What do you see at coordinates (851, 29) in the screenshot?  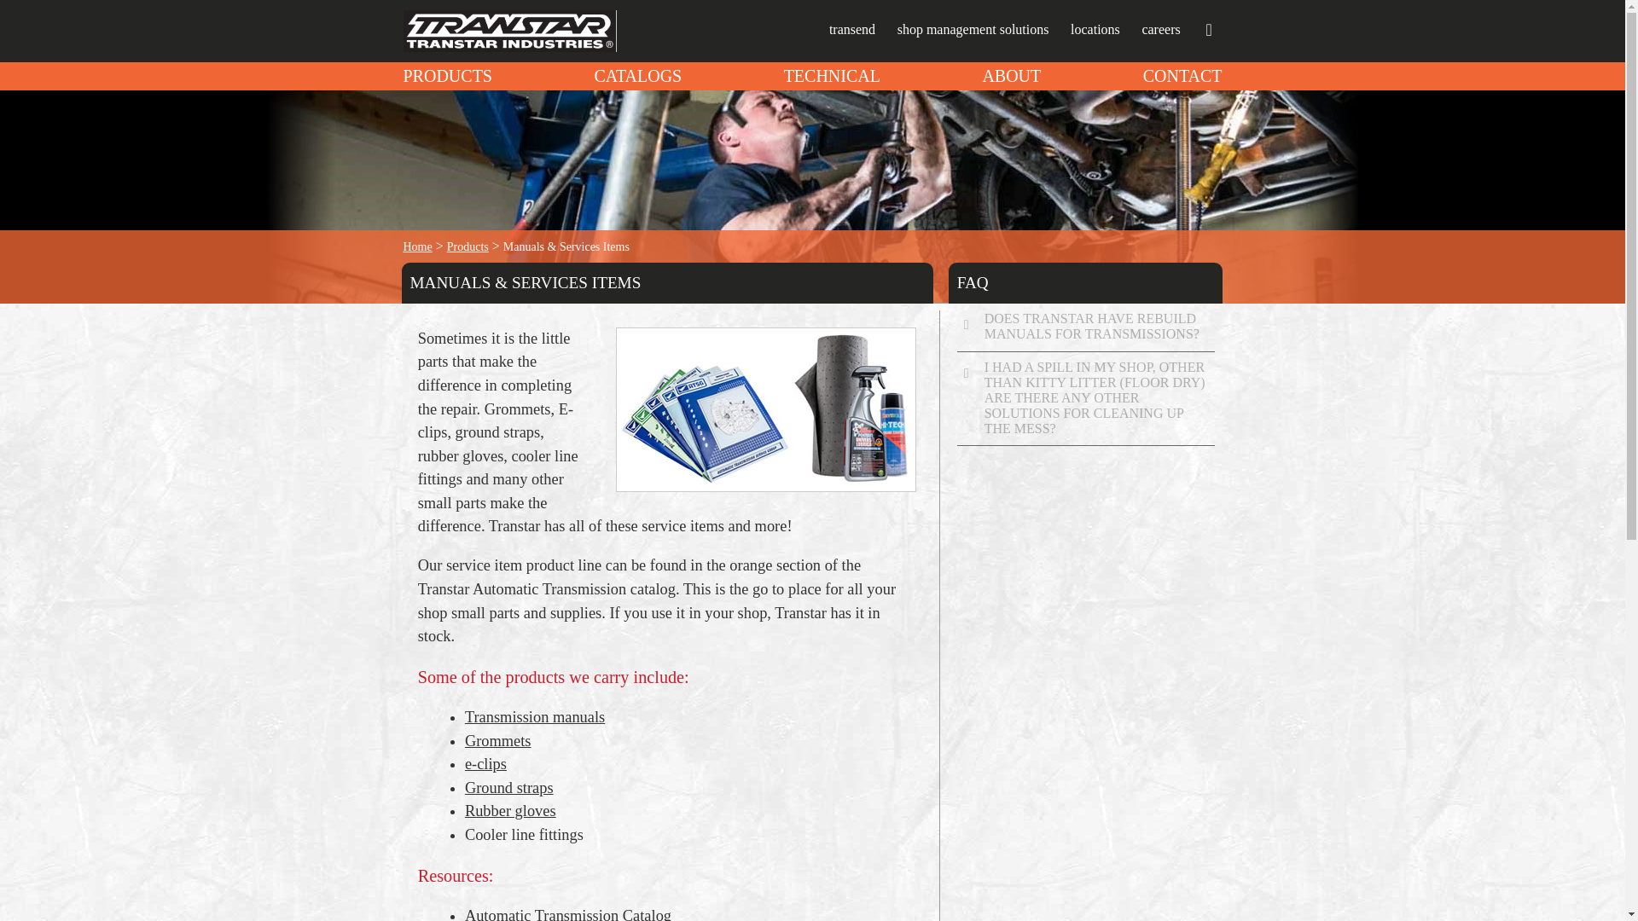 I see `transend` at bounding box center [851, 29].